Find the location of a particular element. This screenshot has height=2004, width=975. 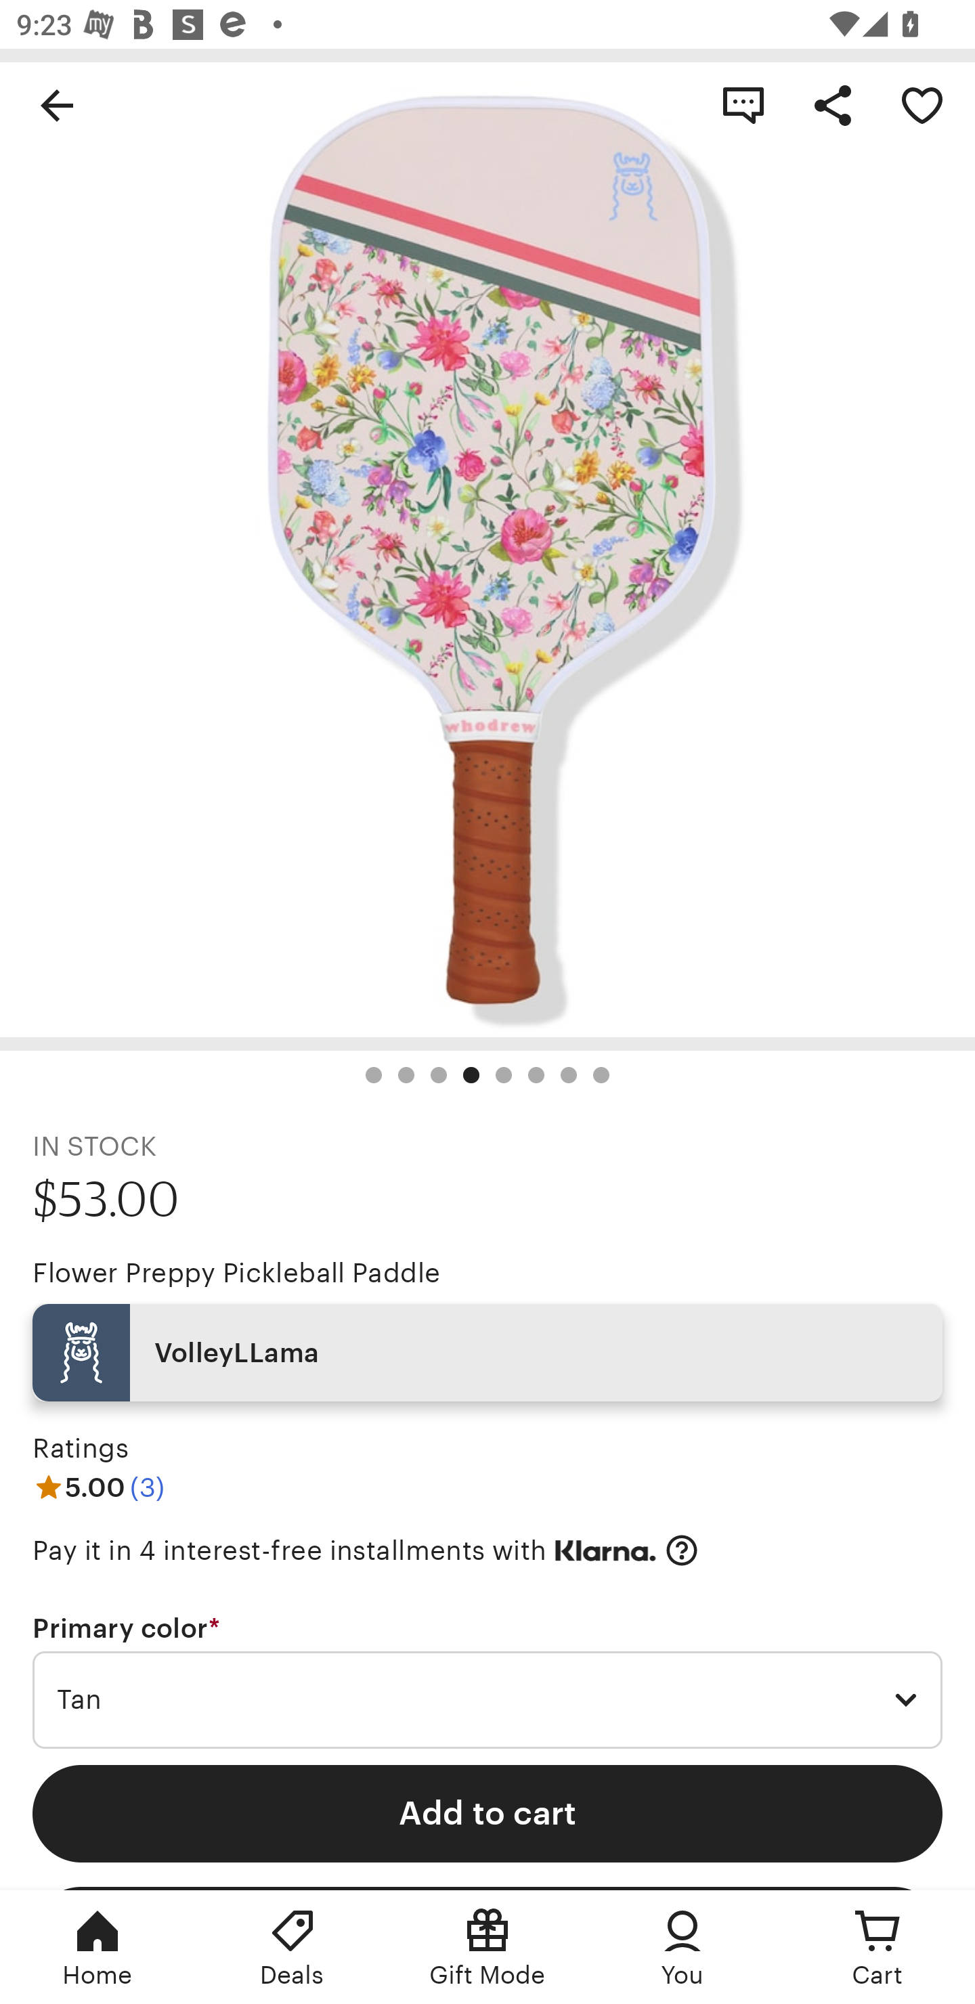

Cart is located at coordinates (877, 1947).